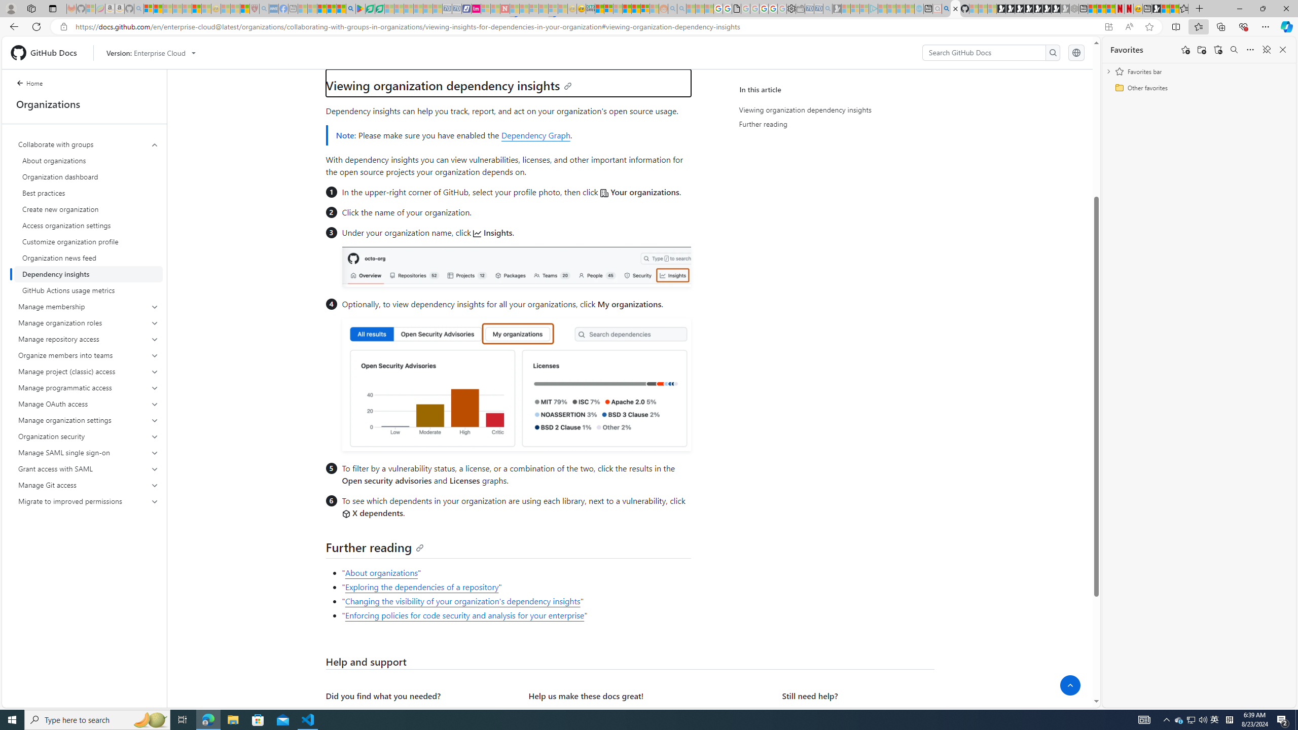 The image size is (1298, 730). Describe the element at coordinates (48, 52) in the screenshot. I see `GitHub Docs` at that location.